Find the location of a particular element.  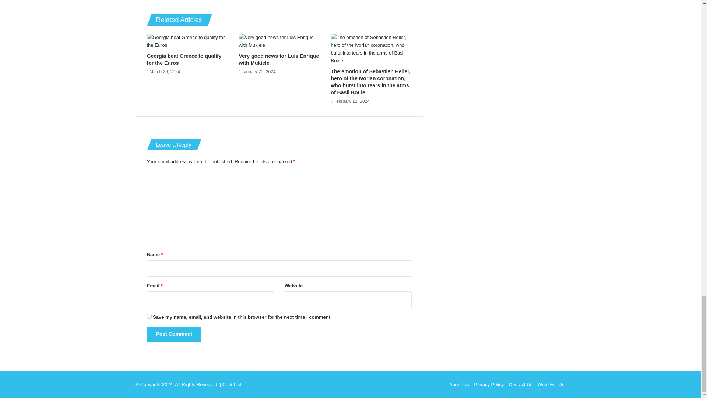

yes is located at coordinates (149, 316).